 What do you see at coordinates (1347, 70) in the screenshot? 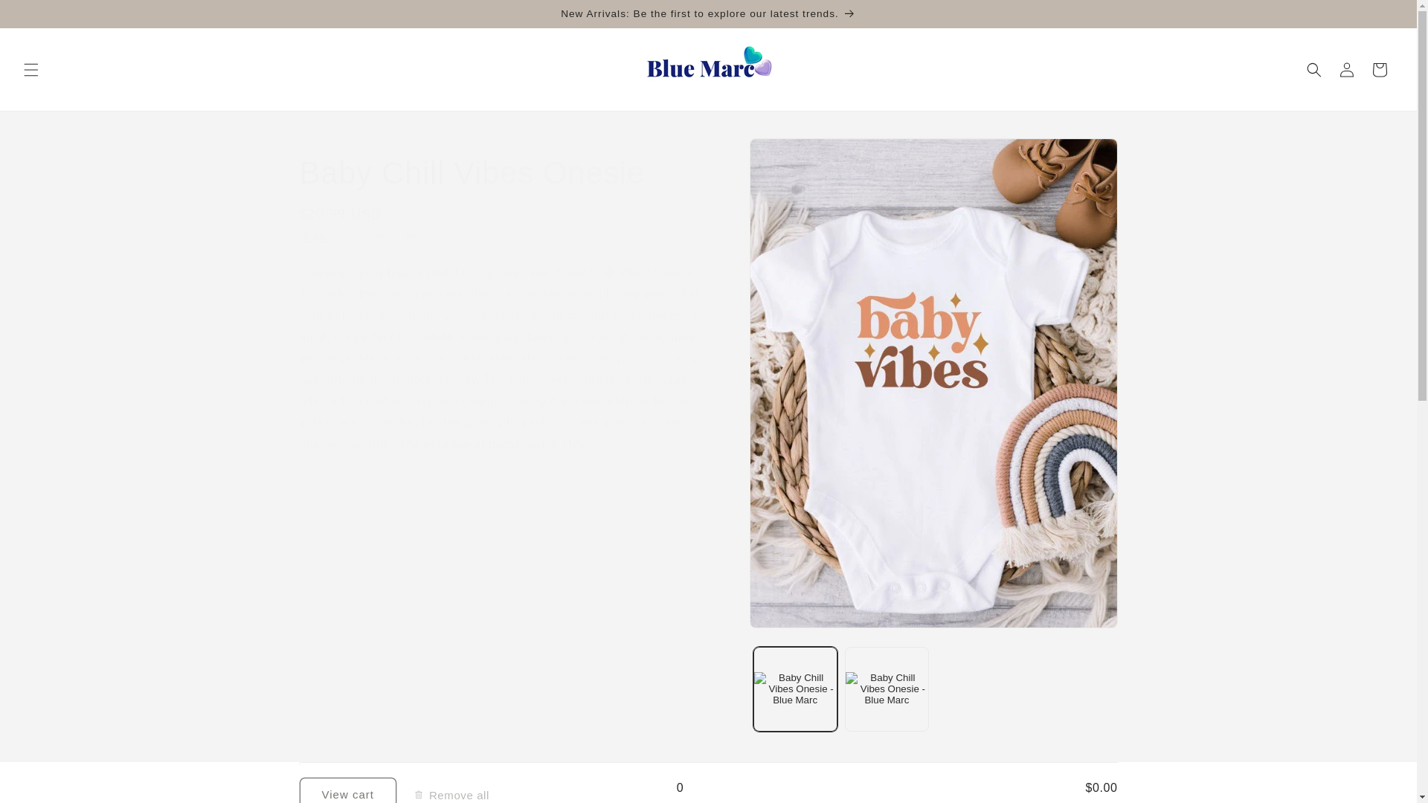
I see `Log in` at bounding box center [1347, 70].